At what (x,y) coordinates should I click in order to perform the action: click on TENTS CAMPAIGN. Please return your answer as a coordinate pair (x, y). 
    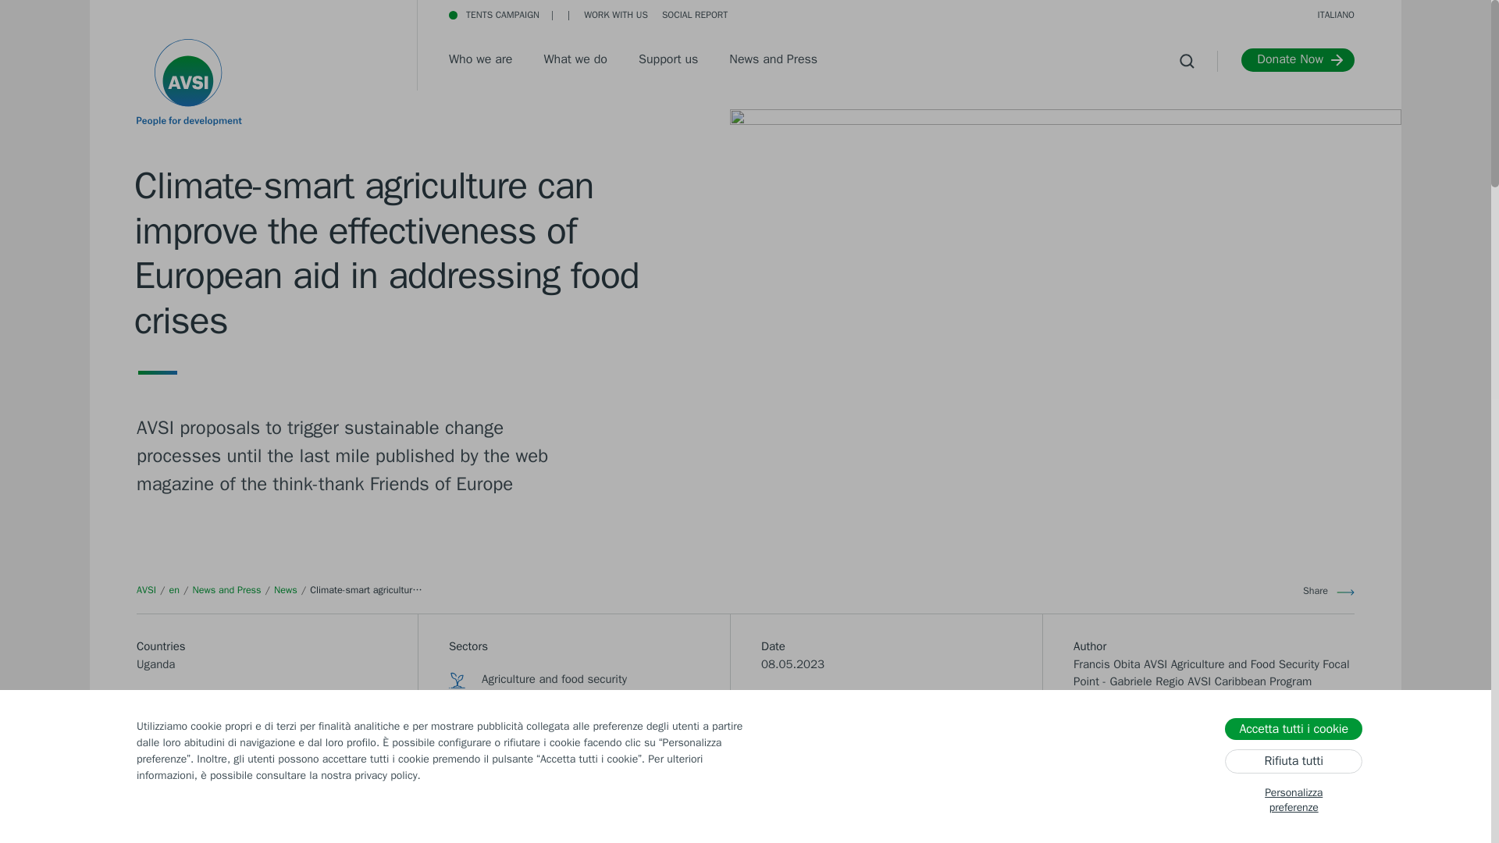
    Looking at the image, I should click on (493, 14).